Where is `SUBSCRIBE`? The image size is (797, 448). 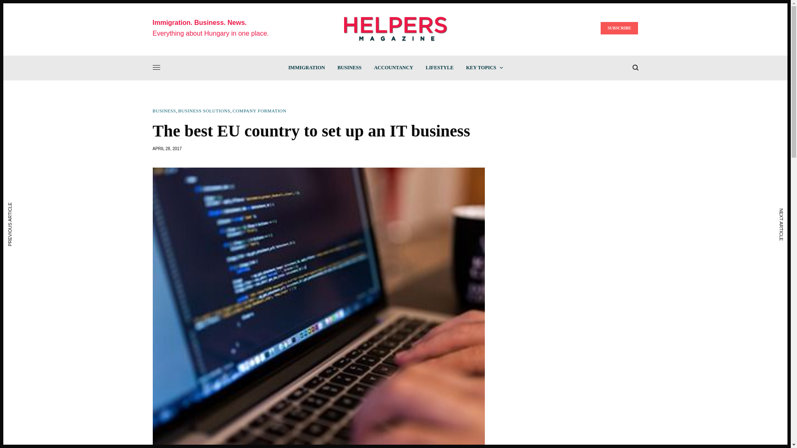 SUBSCRIBE is located at coordinates (619, 28).